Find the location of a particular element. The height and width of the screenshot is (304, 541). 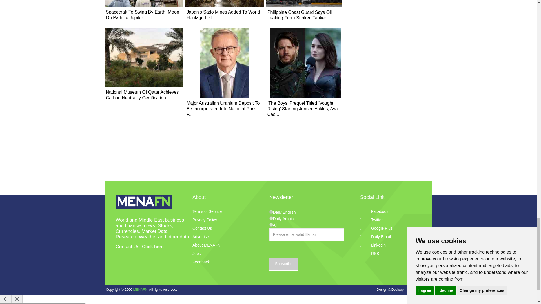

Subscribe is located at coordinates (283, 264).